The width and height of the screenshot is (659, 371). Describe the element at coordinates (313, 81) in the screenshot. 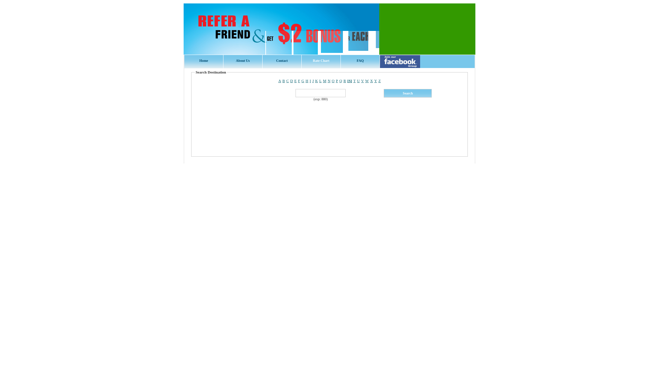

I see `J` at that location.